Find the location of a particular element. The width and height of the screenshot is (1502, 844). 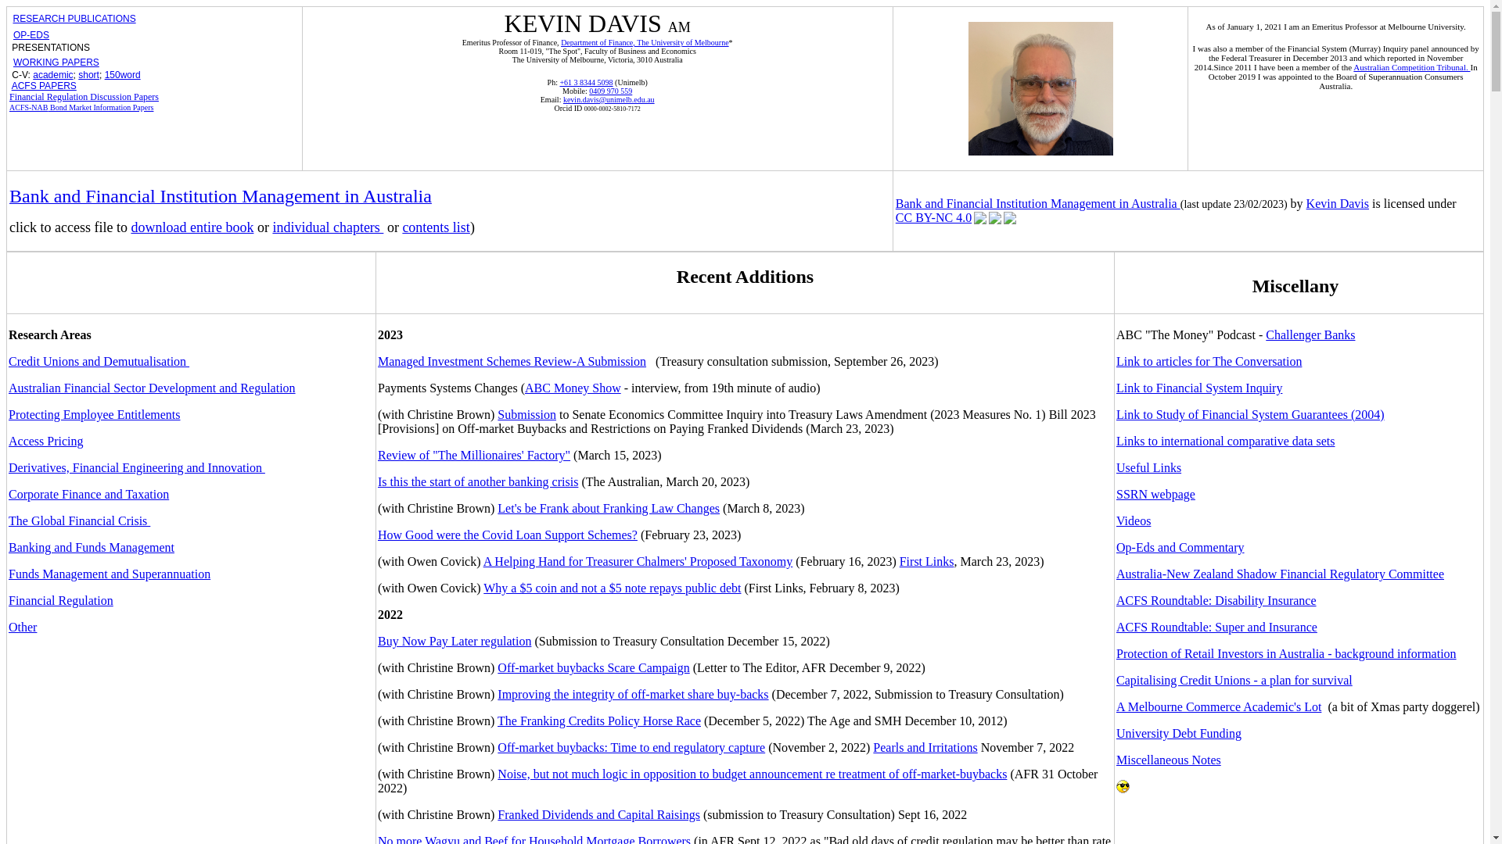

Access Pricing is located at coordinates (46, 441).